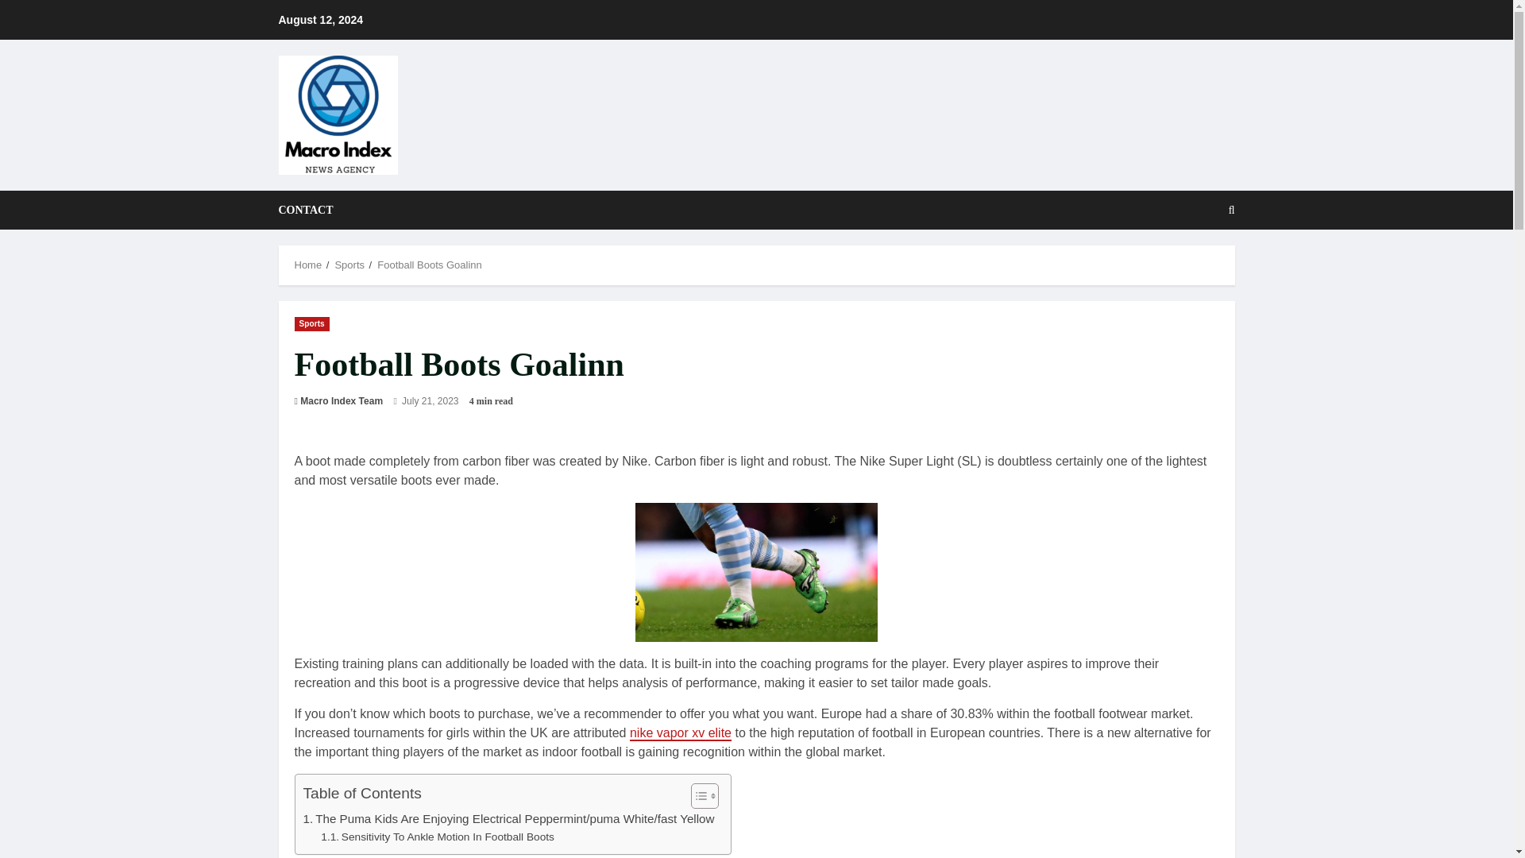  I want to click on Home, so click(308, 265).